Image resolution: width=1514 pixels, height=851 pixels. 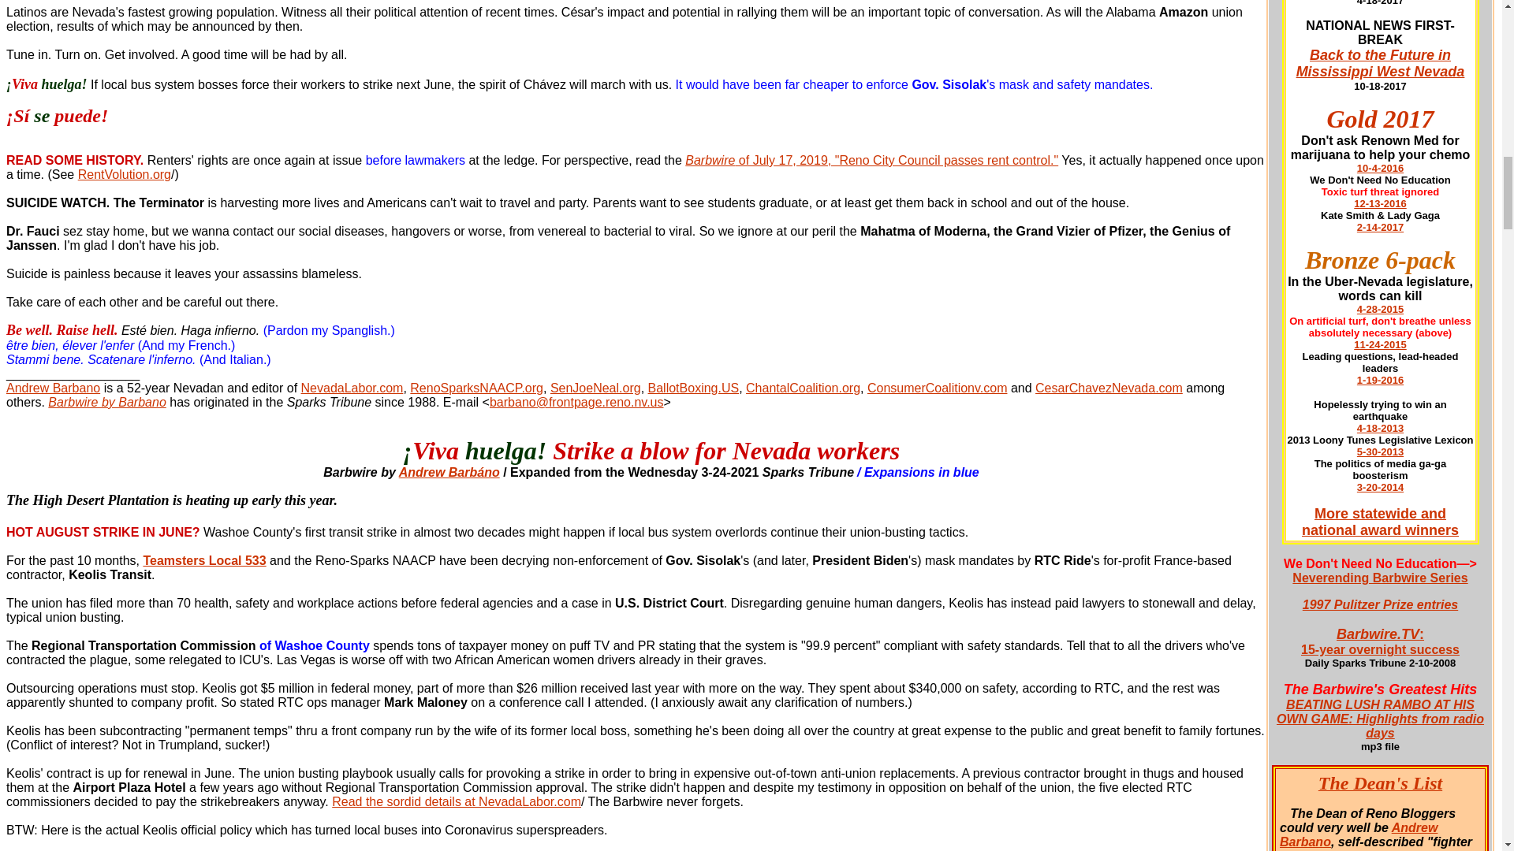 I want to click on 3-20-2014, so click(x=1380, y=487).